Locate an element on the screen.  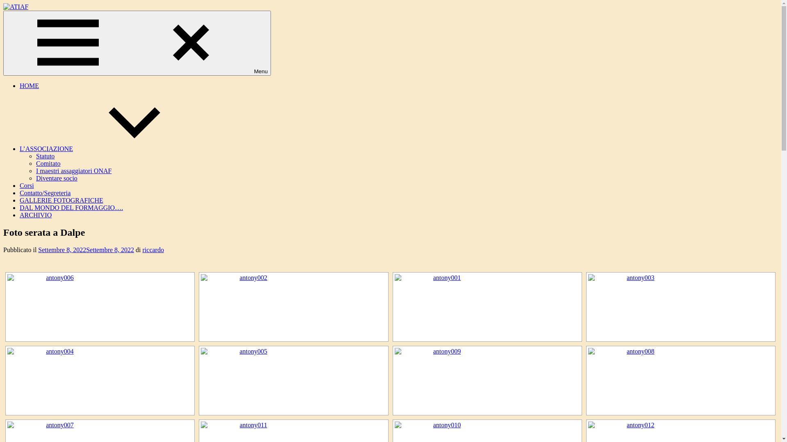
antony008 is located at coordinates (637, 381).